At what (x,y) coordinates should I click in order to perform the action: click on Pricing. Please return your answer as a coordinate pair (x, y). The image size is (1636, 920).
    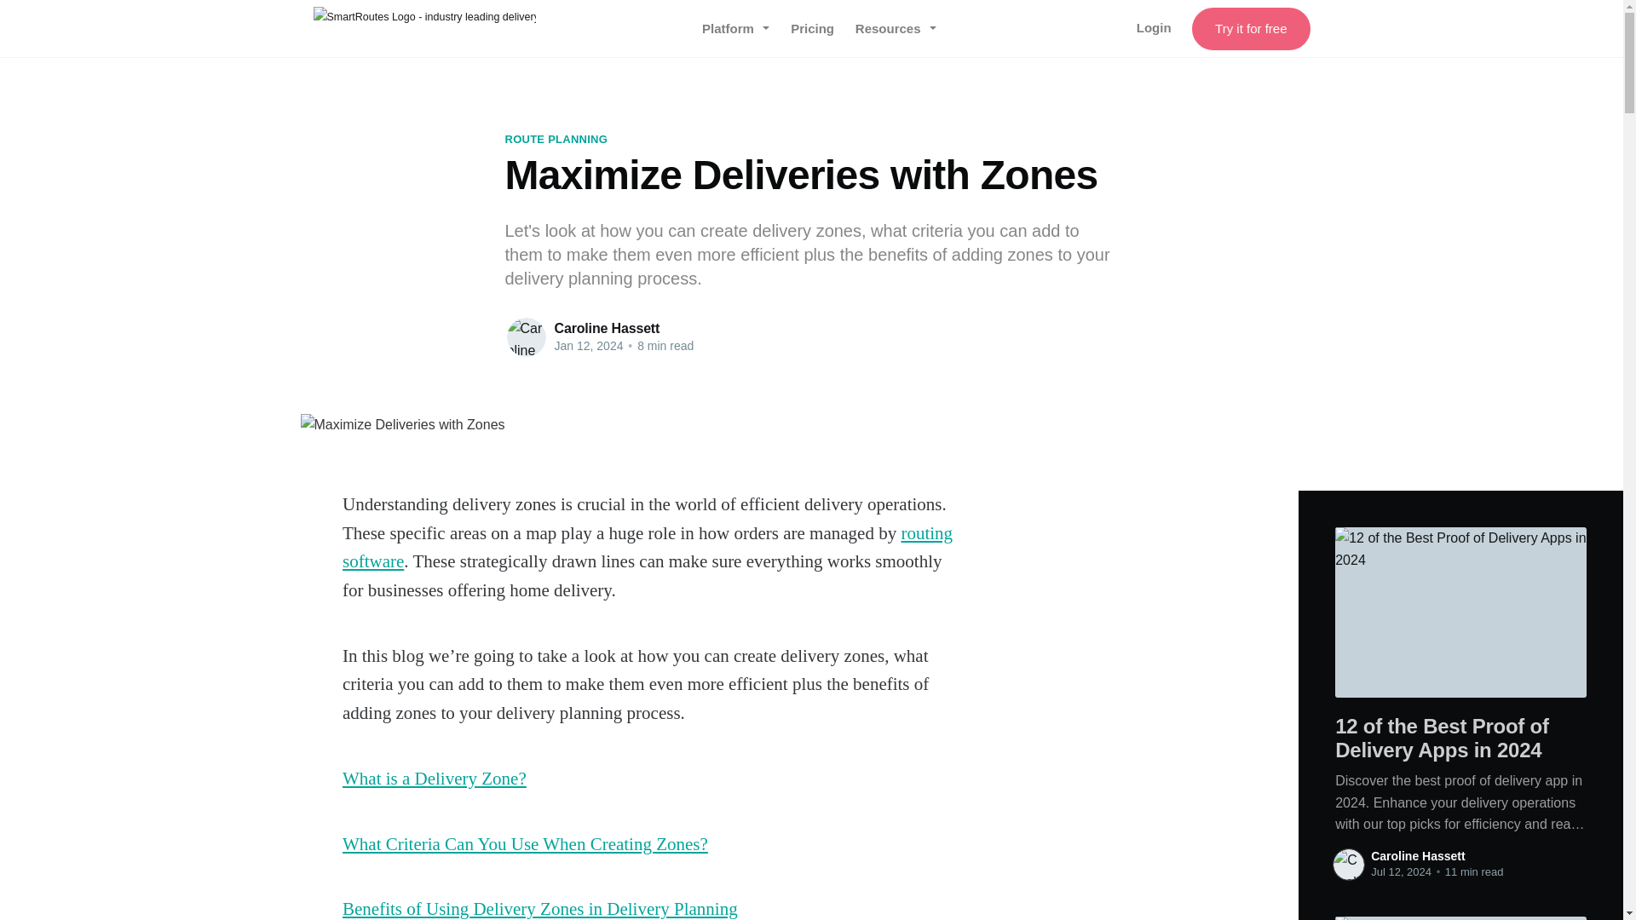
    Looking at the image, I should click on (812, 29).